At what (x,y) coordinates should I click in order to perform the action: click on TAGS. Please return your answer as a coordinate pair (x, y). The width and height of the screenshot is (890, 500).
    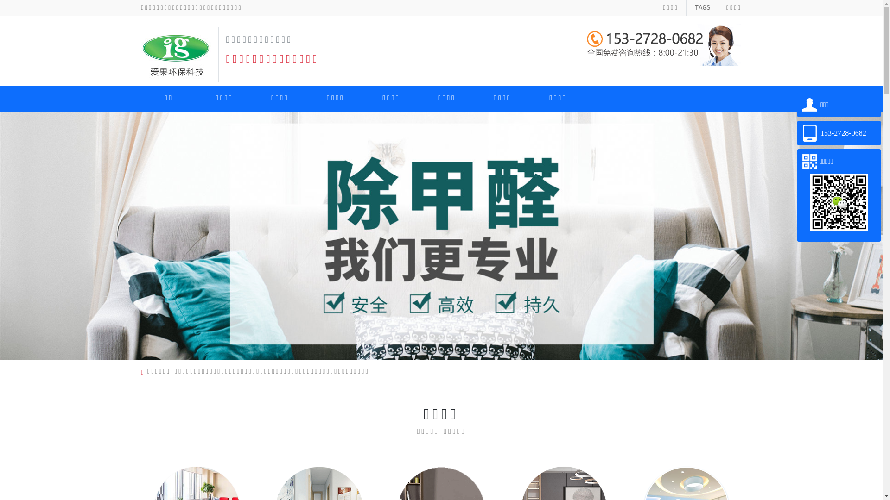
    Looking at the image, I should click on (703, 8).